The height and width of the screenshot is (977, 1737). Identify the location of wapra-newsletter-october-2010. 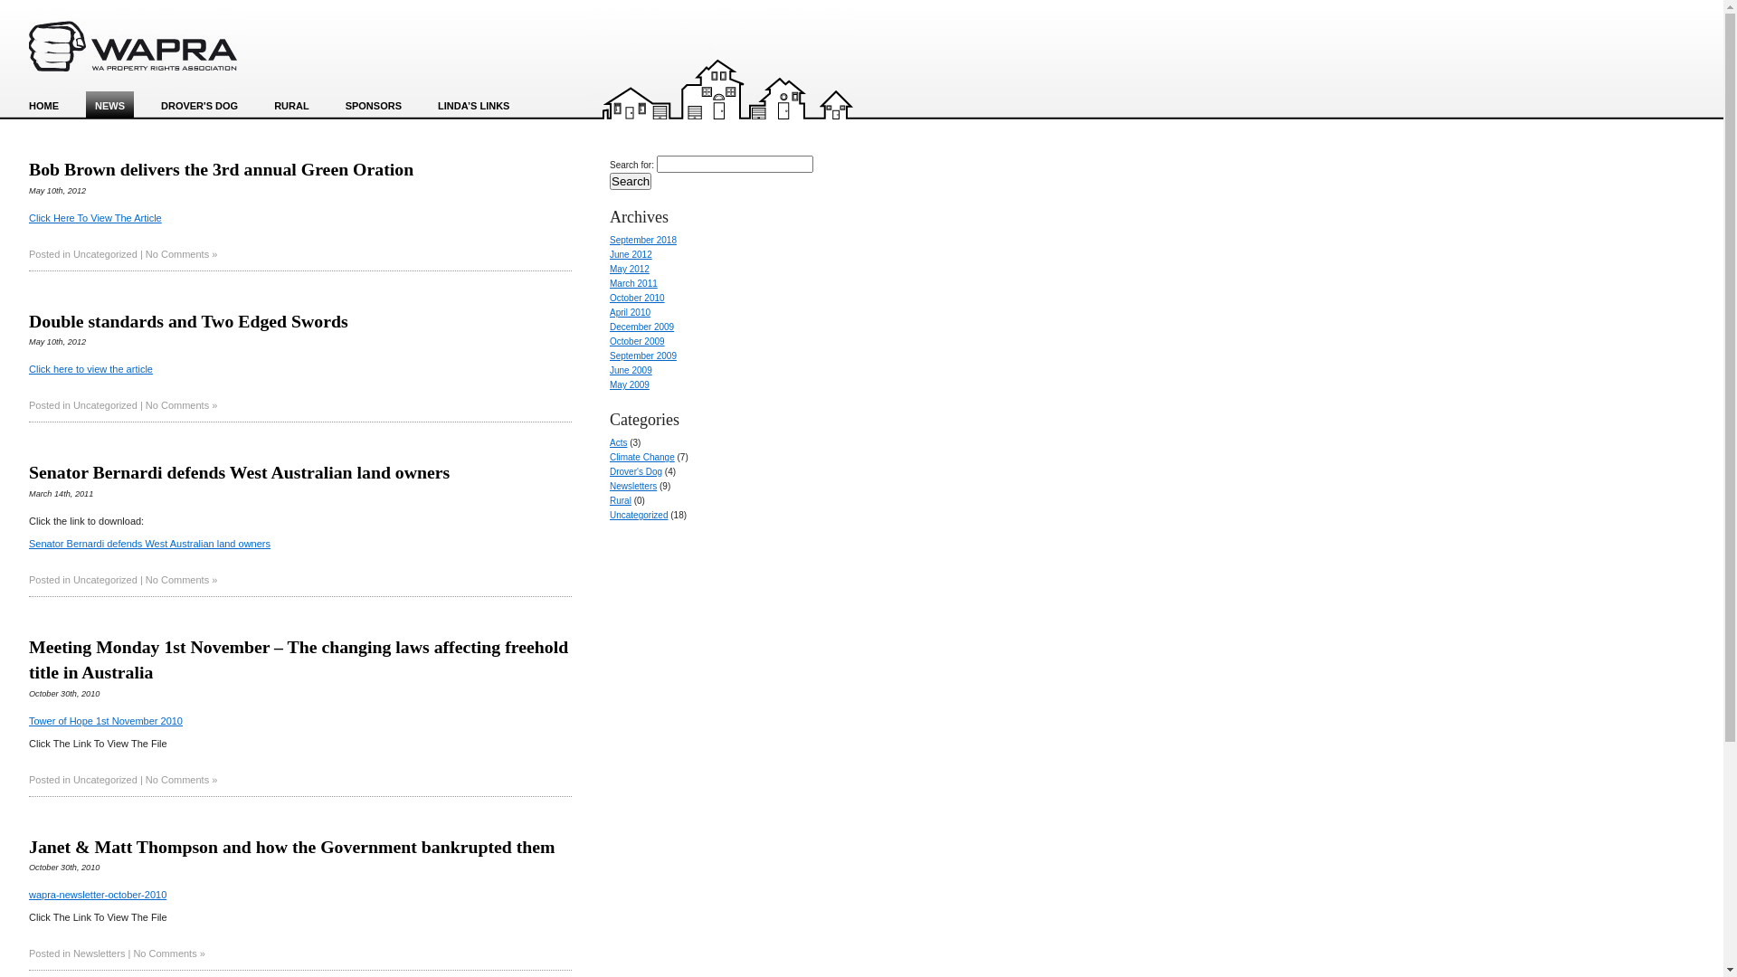
(98, 895).